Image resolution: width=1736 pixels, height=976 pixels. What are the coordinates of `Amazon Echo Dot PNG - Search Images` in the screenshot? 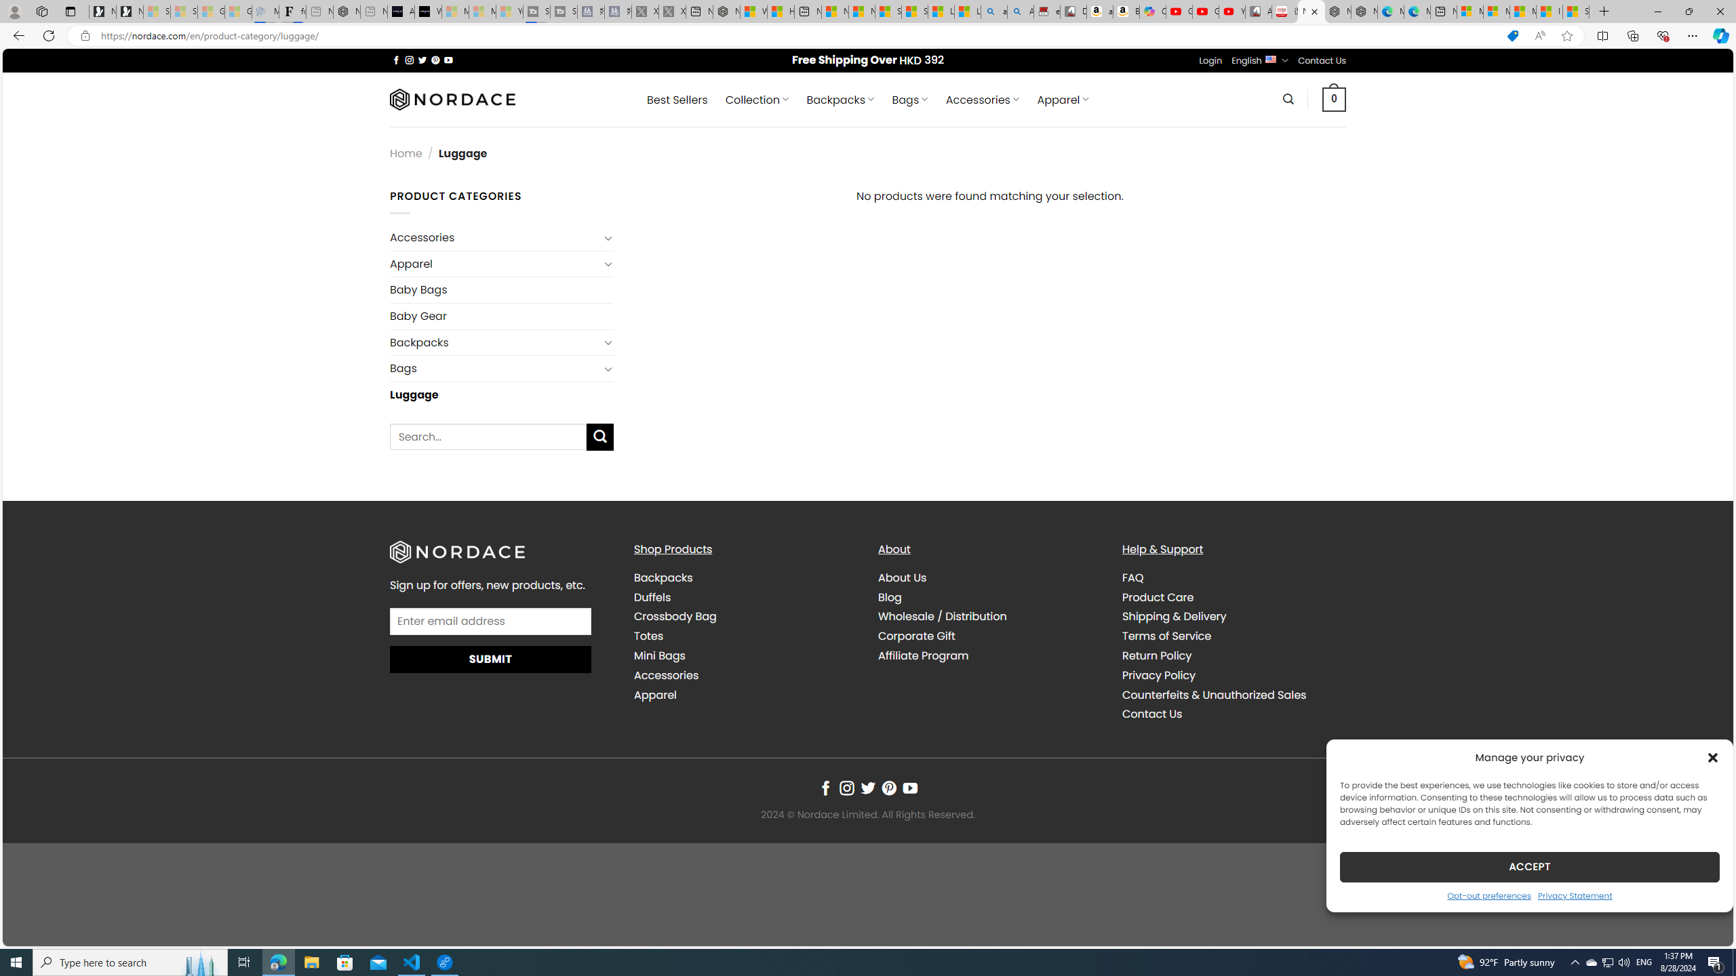 It's located at (1021, 12).